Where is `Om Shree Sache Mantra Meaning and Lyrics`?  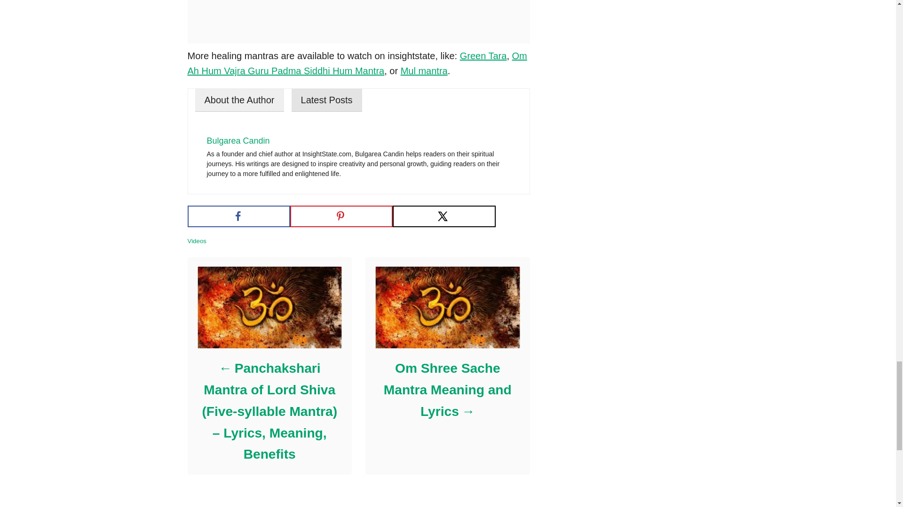
Om Shree Sache Mantra Meaning and Lyrics is located at coordinates (447, 390).